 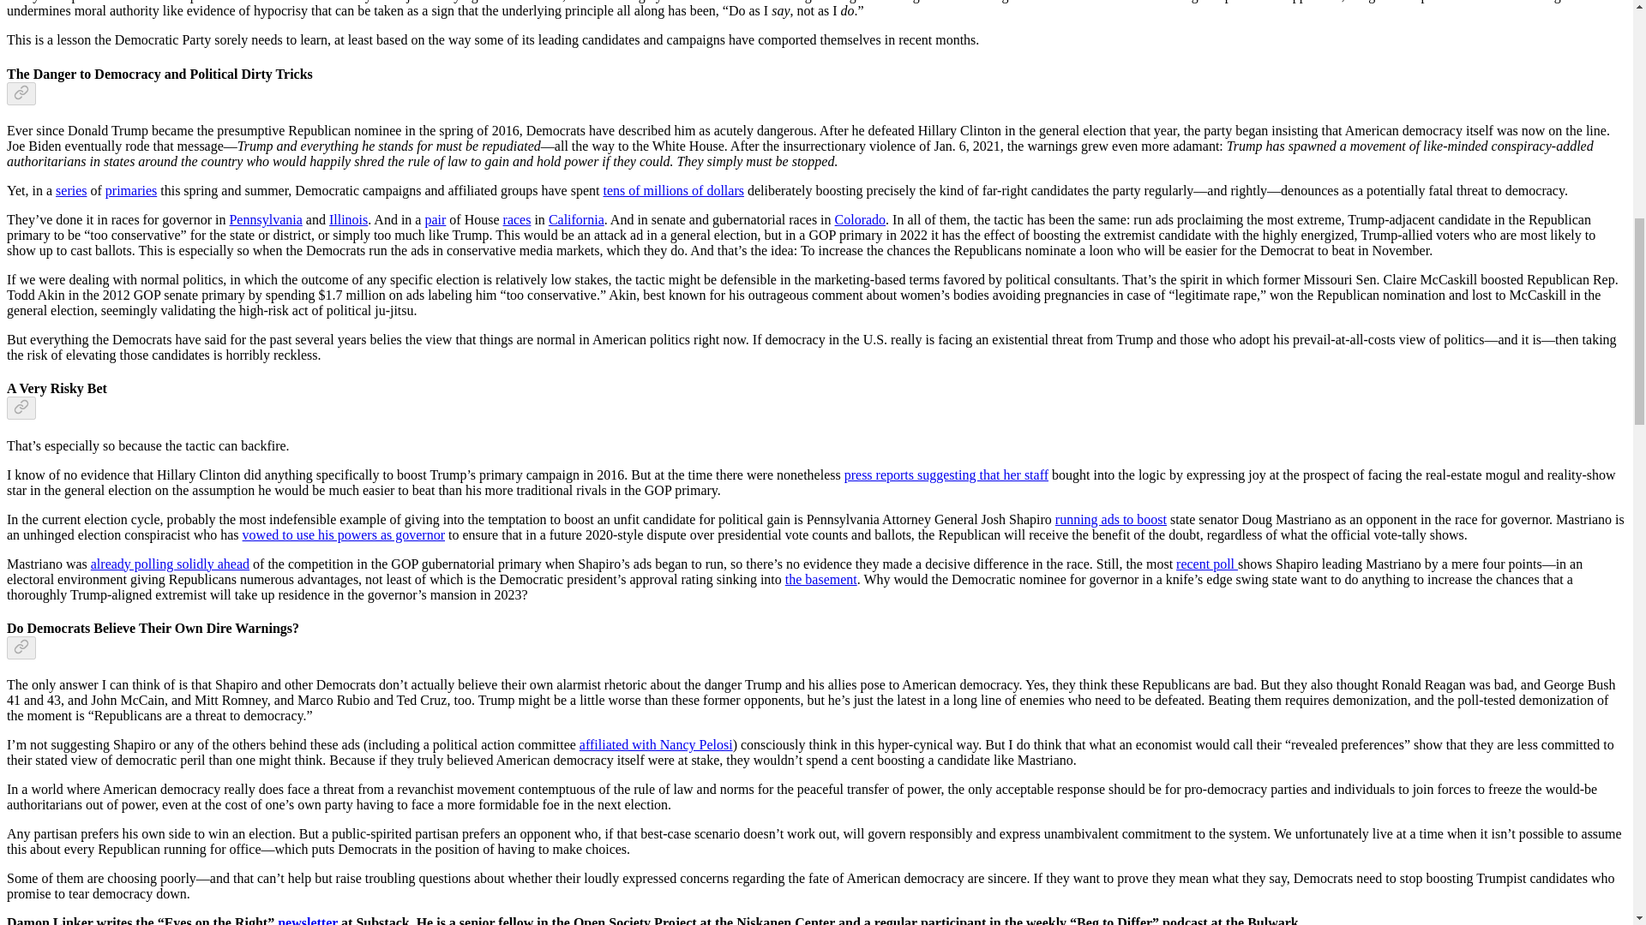 I want to click on primaries, so click(x=130, y=190).